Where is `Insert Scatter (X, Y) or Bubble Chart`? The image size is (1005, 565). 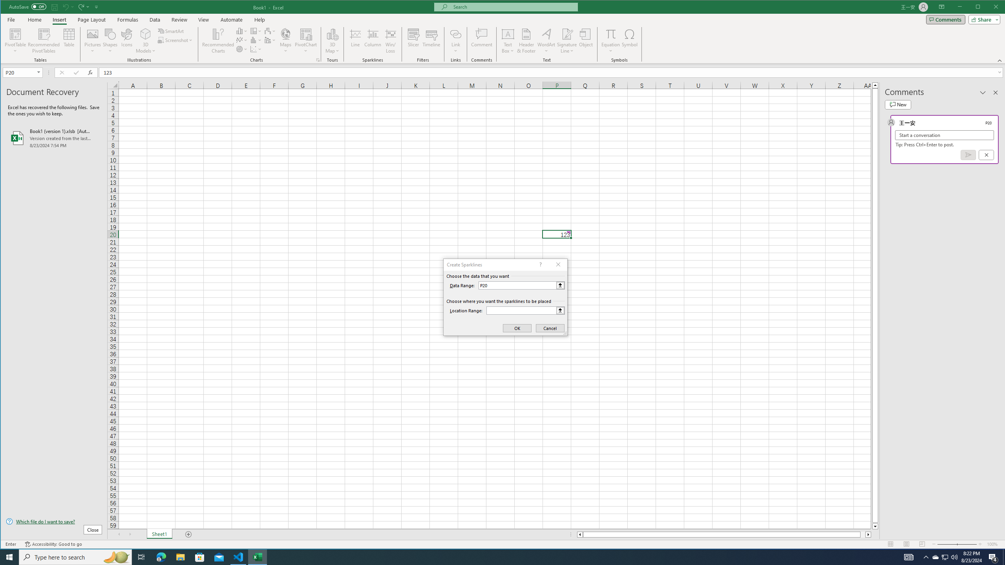 Insert Scatter (X, Y) or Bubble Chart is located at coordinates (256, 49).